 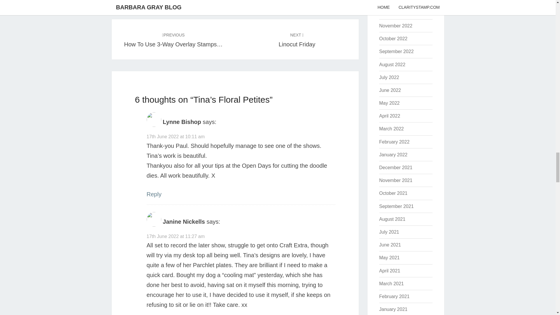 I want to click on 17th June 2022 at 11:27 am, so click(x=175, y=236).